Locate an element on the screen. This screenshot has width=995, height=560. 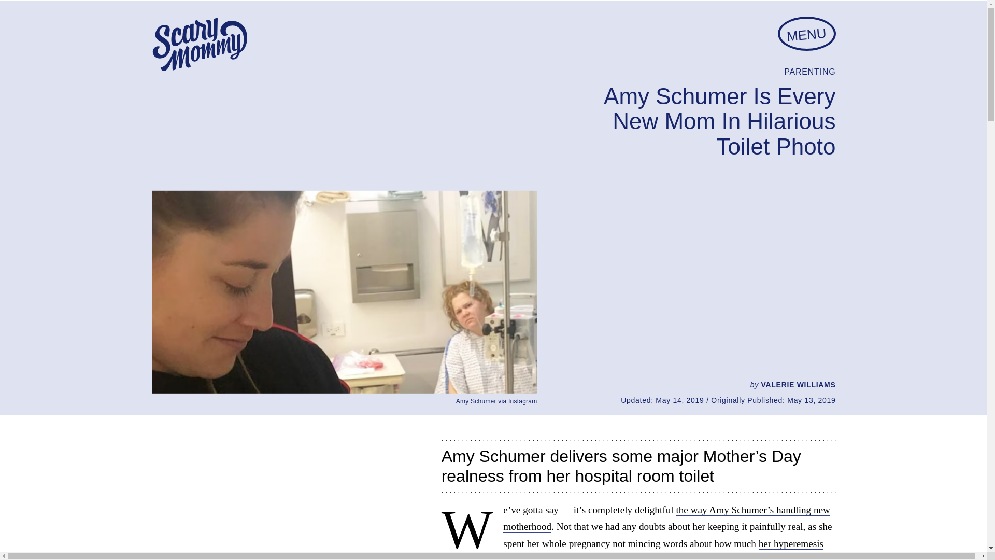
shared a video of herself throwing up is located at coordinates (741, 558).